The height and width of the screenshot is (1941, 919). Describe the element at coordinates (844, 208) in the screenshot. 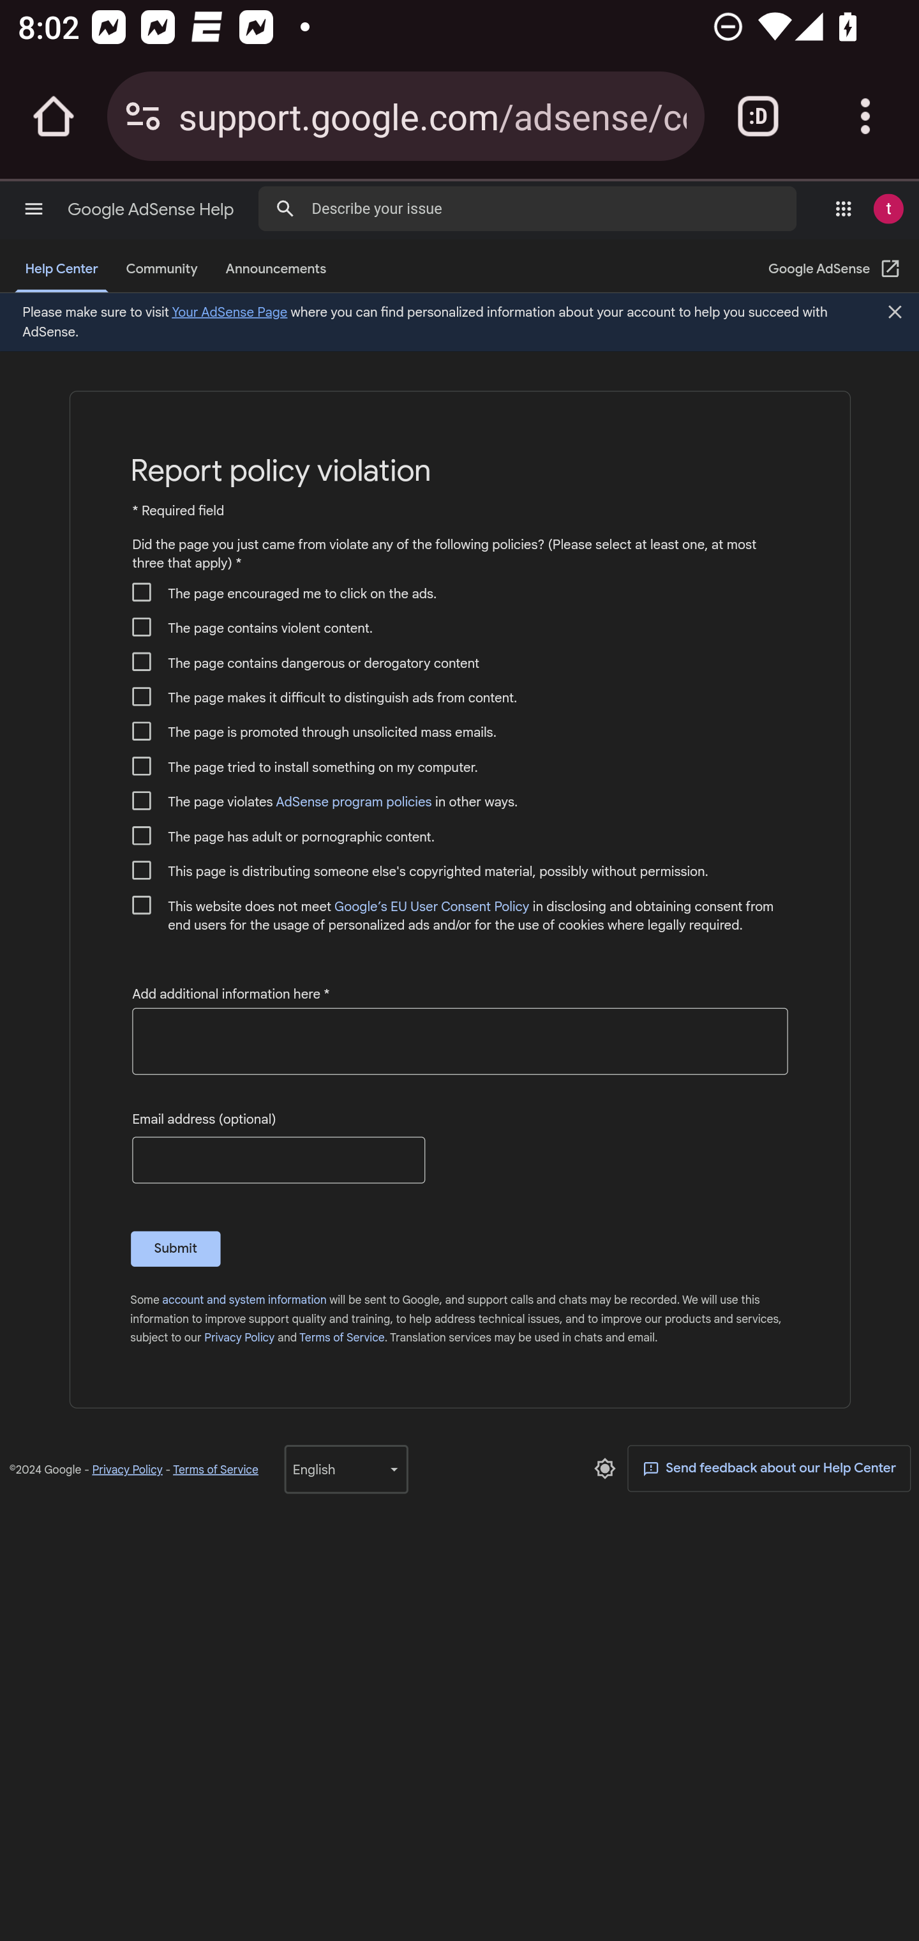

I see `Google apps` at that location.